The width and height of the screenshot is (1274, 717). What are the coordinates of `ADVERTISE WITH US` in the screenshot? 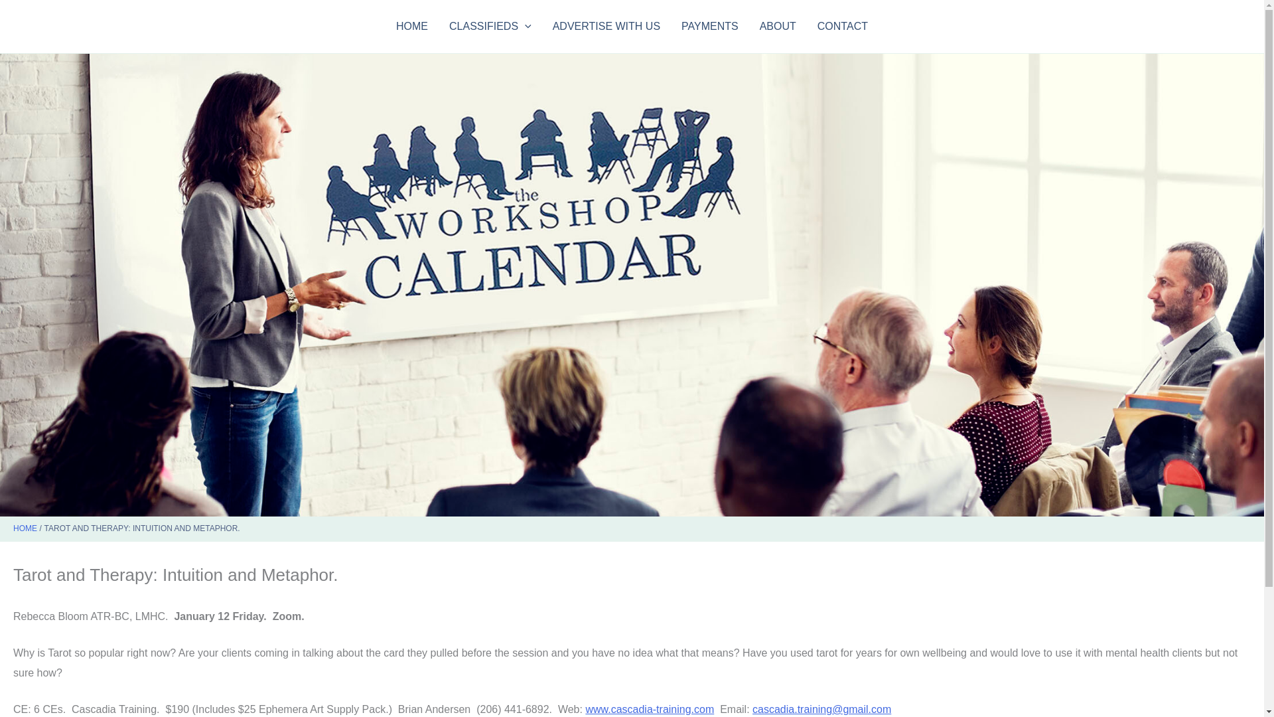 It's located at (606, 27).